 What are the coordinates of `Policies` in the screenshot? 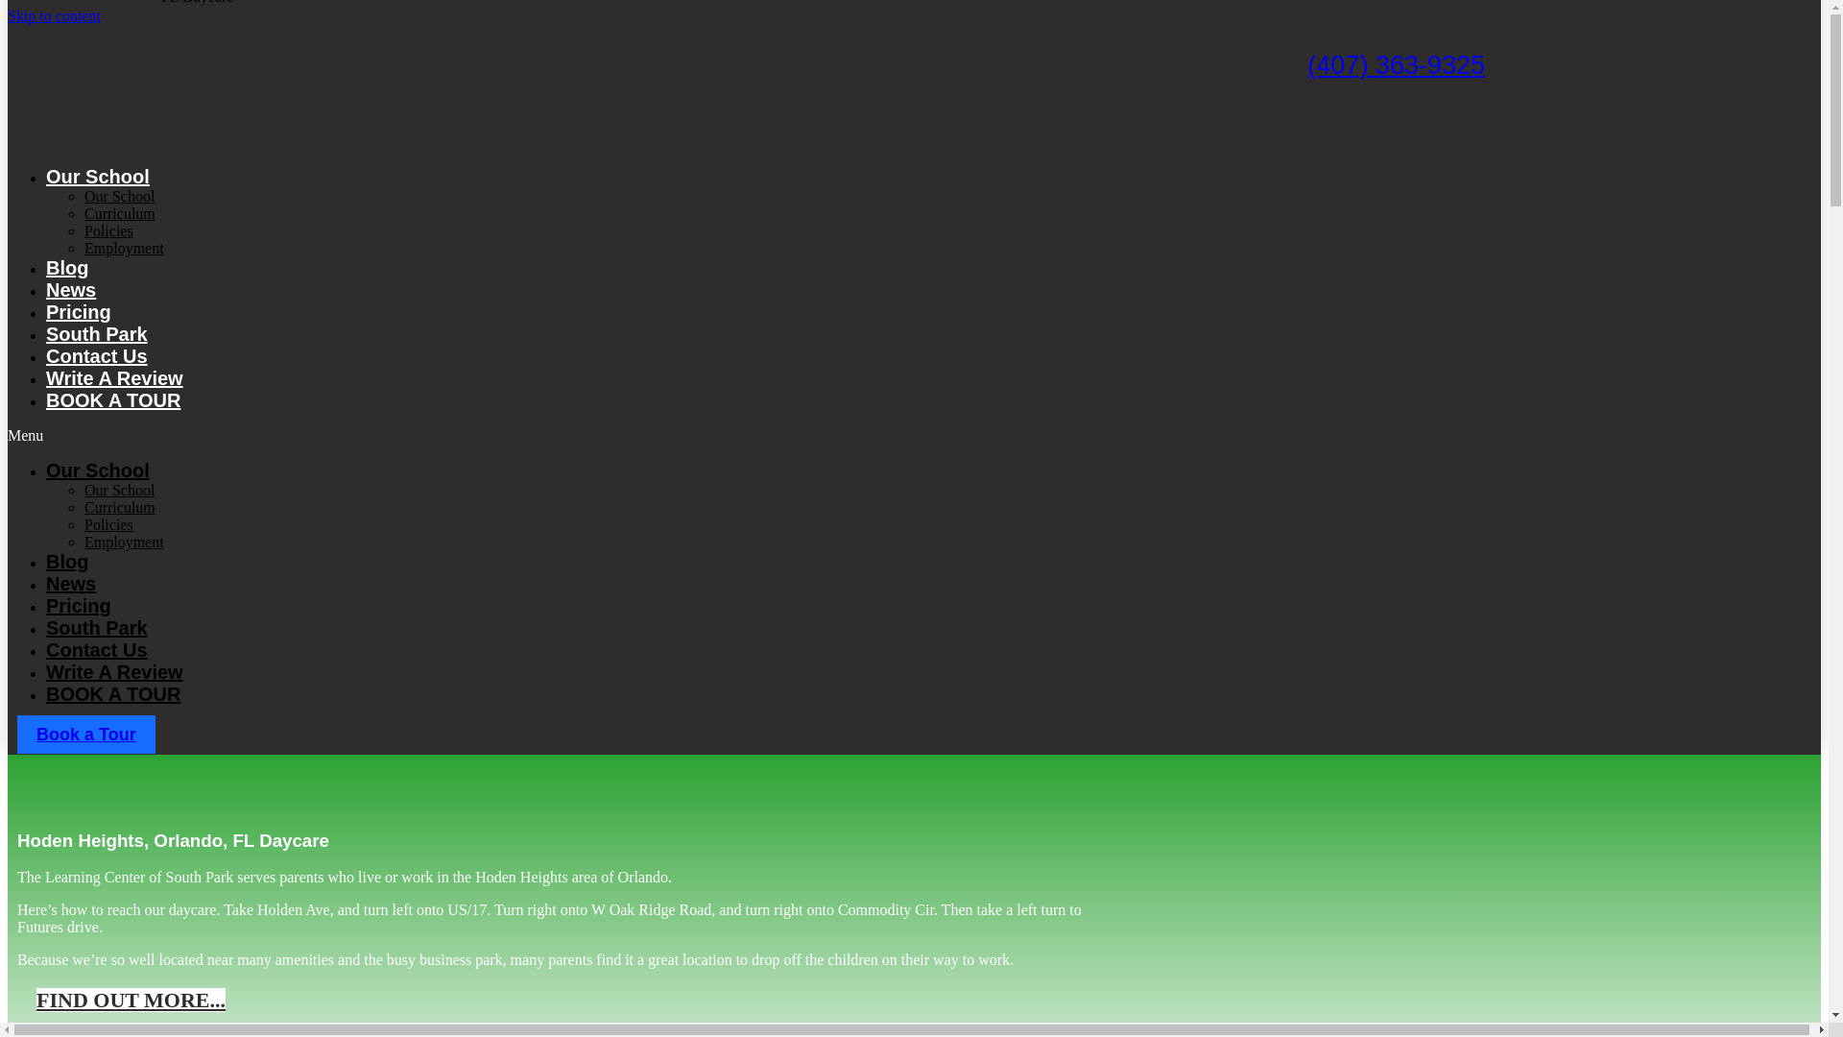 It's located at (108, 524).